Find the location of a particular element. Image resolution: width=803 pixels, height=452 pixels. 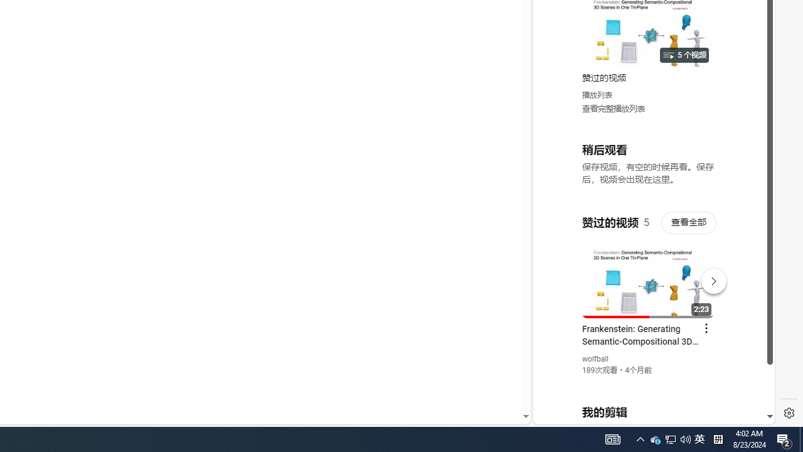

Class: dict_pnIcon rms_img is located at coordinates (645, 414).